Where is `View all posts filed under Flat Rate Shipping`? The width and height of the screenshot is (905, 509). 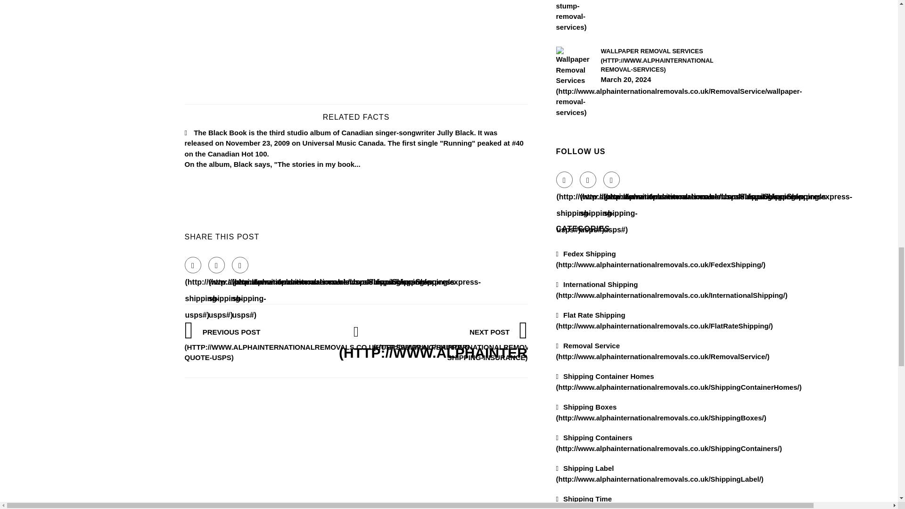
View all posts filed under Flat Rate Shipping is located at coordinates (665, 320).